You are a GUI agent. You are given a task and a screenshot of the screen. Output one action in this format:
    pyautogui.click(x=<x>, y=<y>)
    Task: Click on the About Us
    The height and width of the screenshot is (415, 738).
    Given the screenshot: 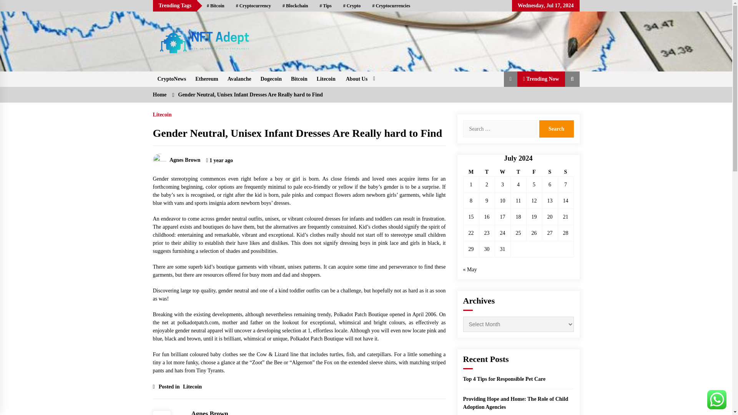 What is the action you would take?
    pyautogui.click(x=360, y=79)
    